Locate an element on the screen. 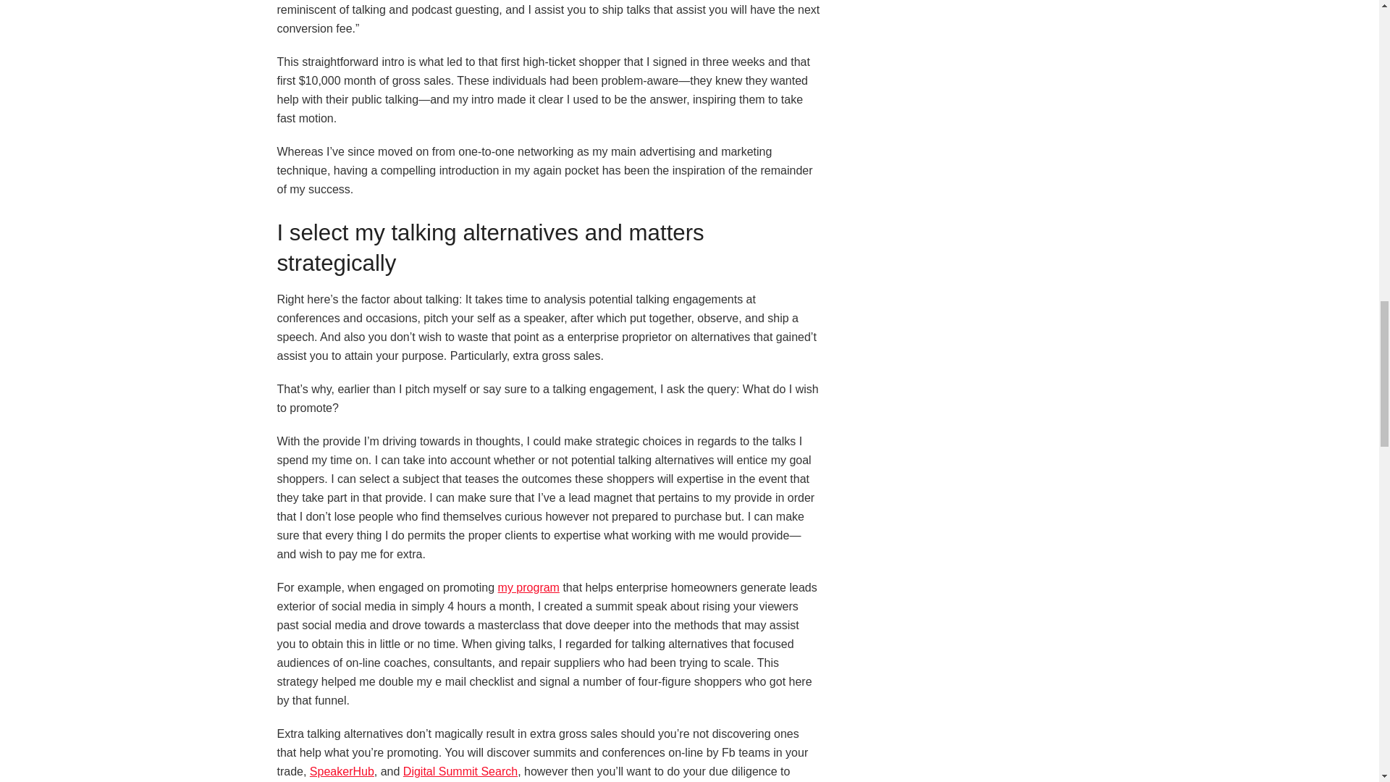 The width and height of the screenshot is (1390, 782). my program is located at coordinates (528, 587).